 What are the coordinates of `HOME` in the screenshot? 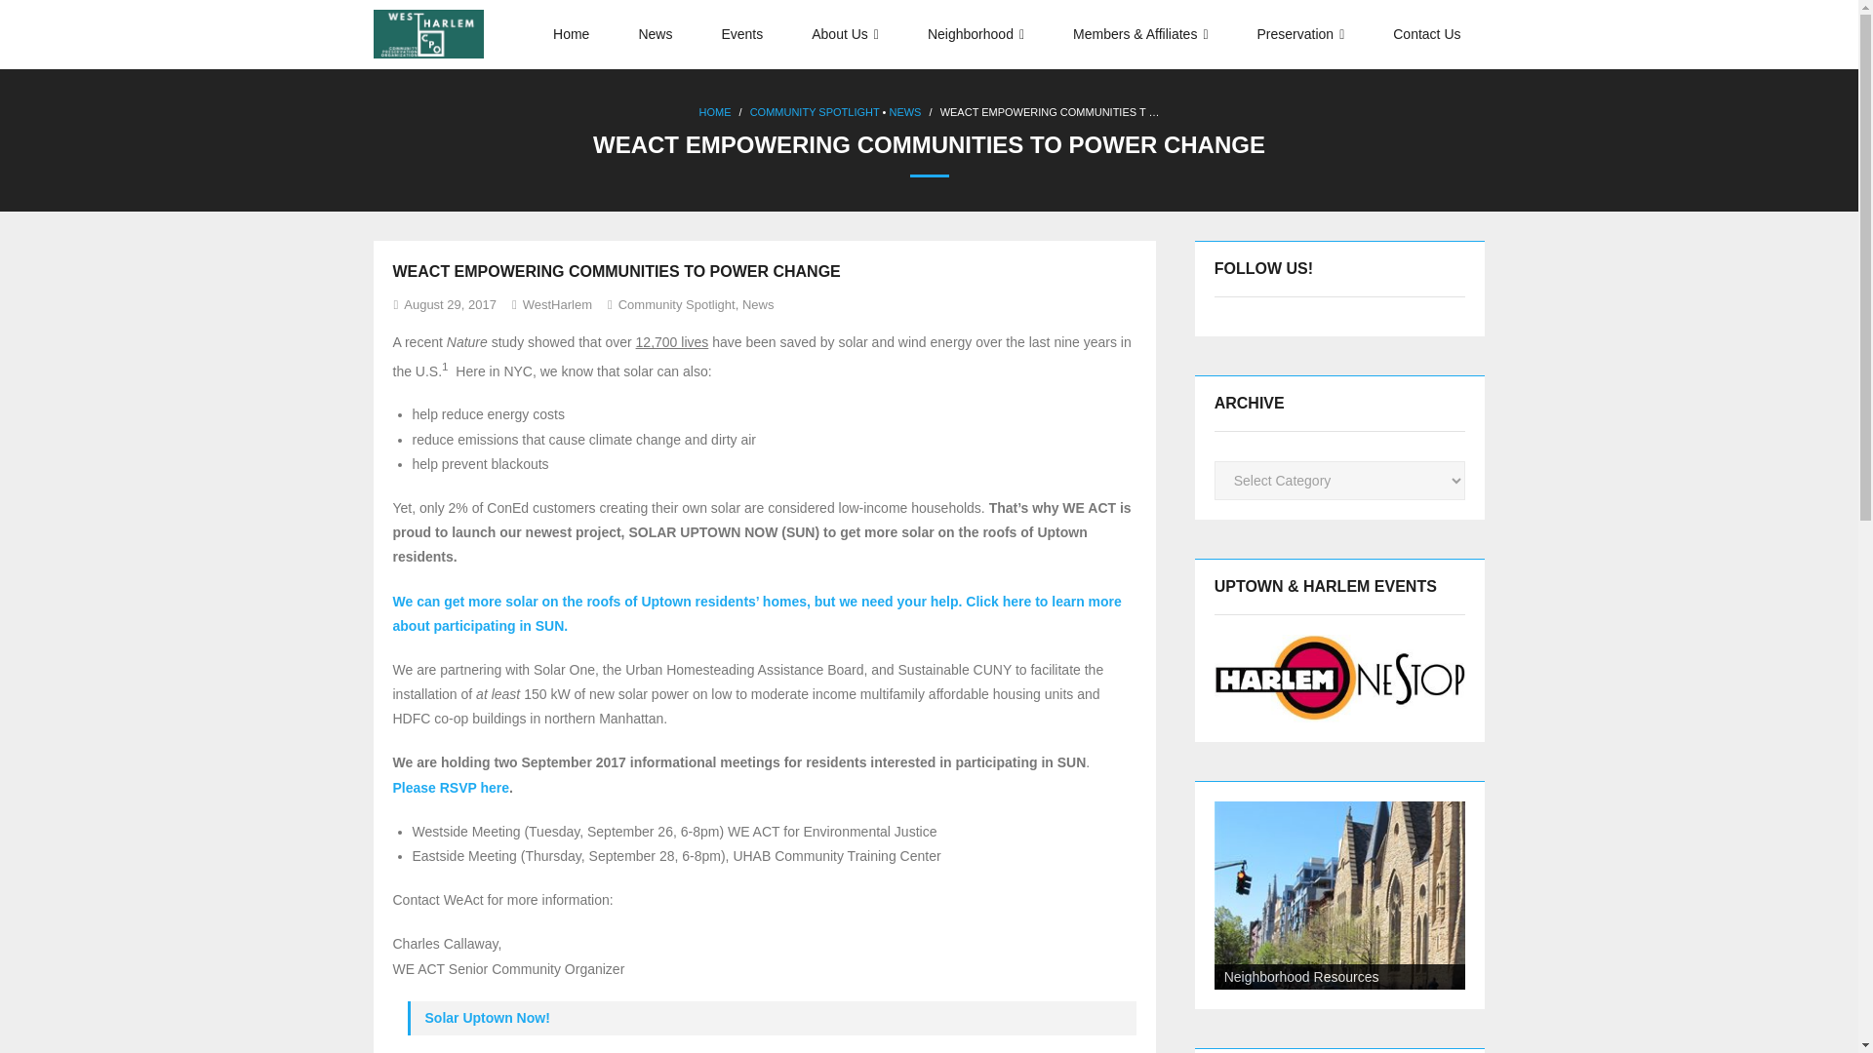 It's located at (714, 111).